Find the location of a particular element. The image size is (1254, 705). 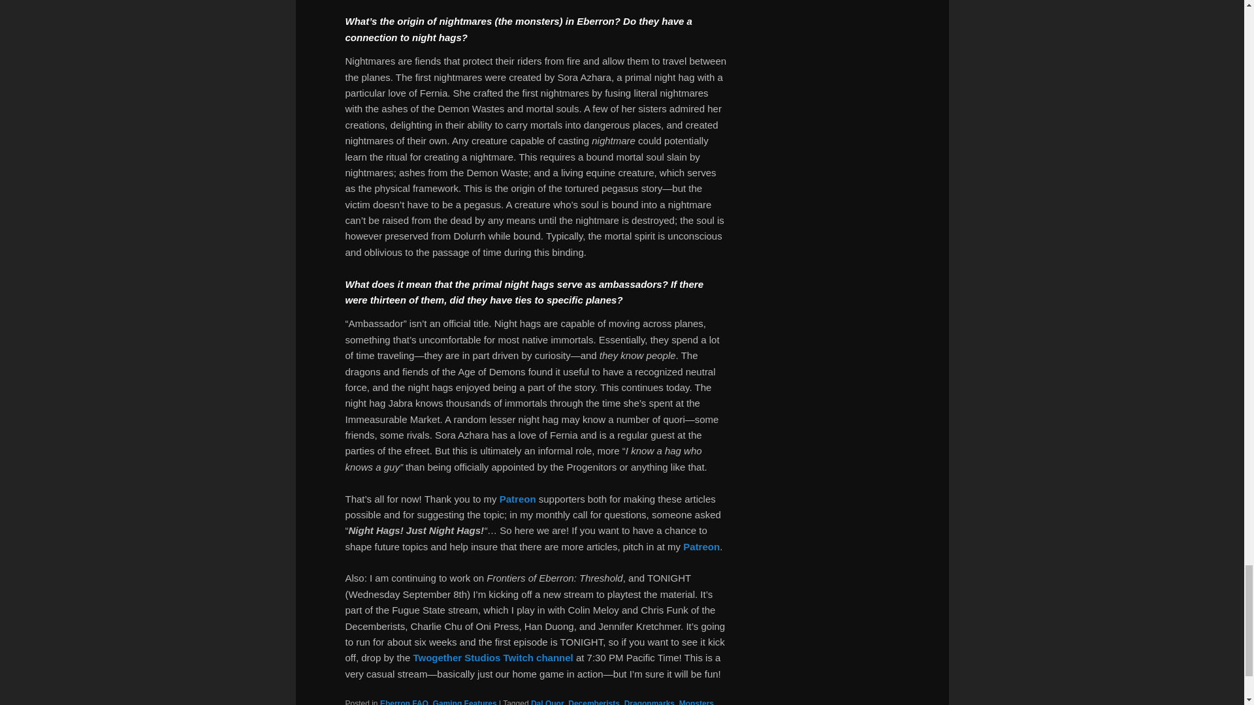

Dragonmarks is located at coordinates (649, 702).